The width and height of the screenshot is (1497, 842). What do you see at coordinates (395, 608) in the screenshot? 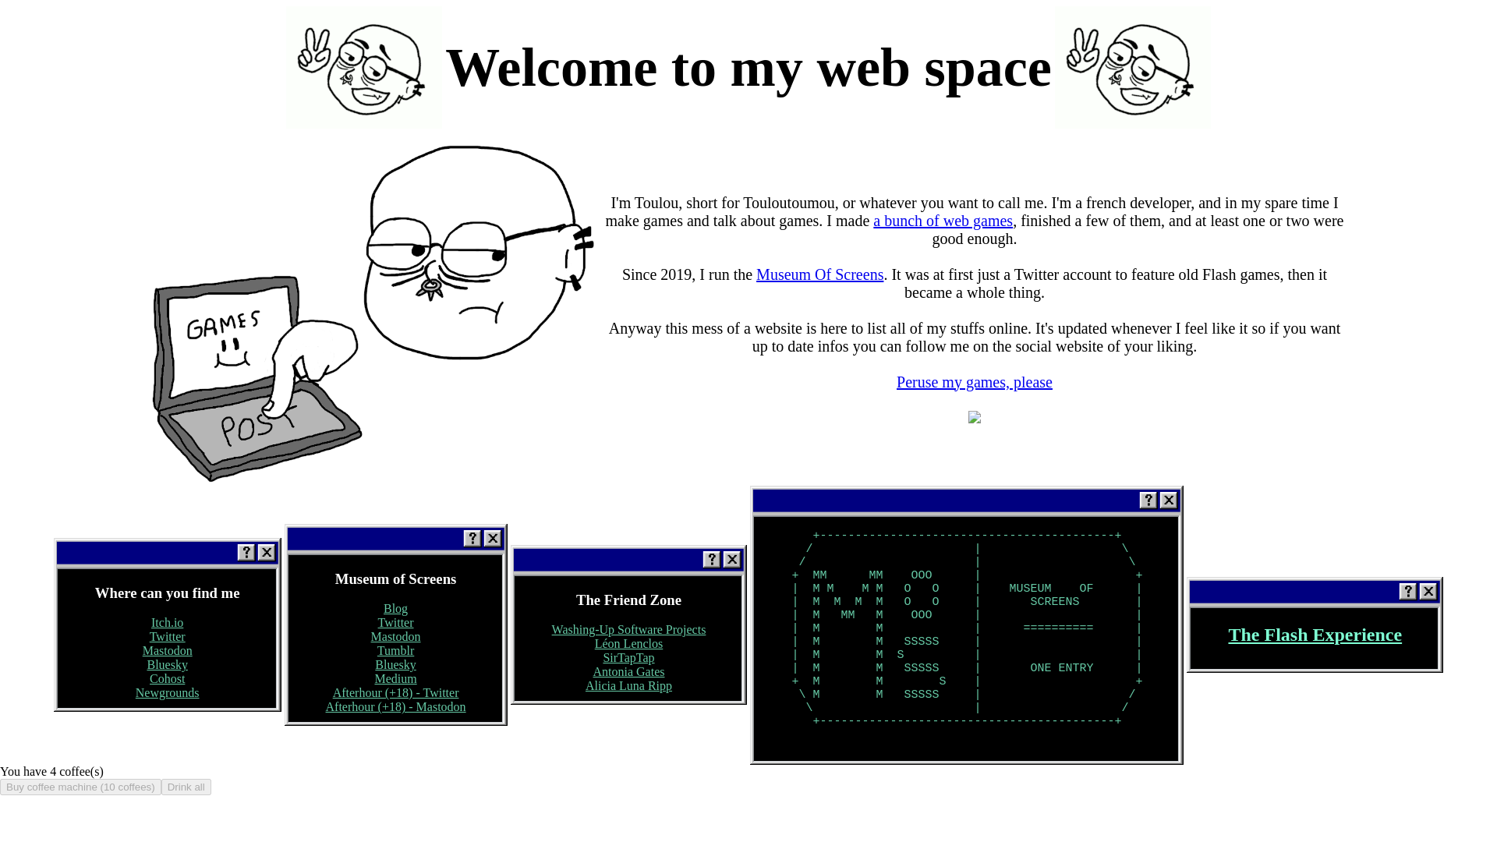
I see `Blog` at bounding box center [395, 608].